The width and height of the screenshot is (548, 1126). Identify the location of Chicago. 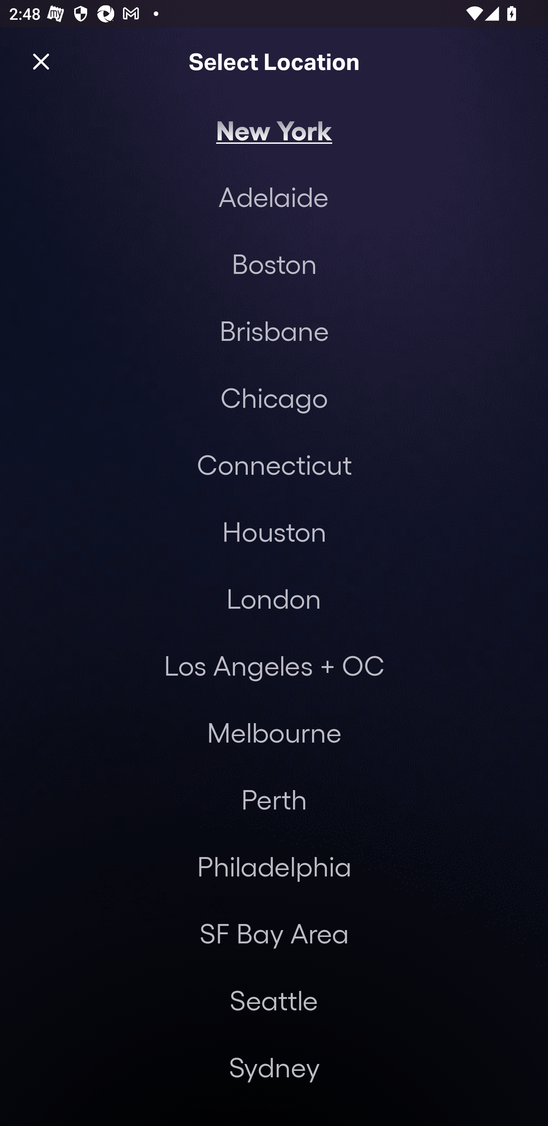
(274, 397).